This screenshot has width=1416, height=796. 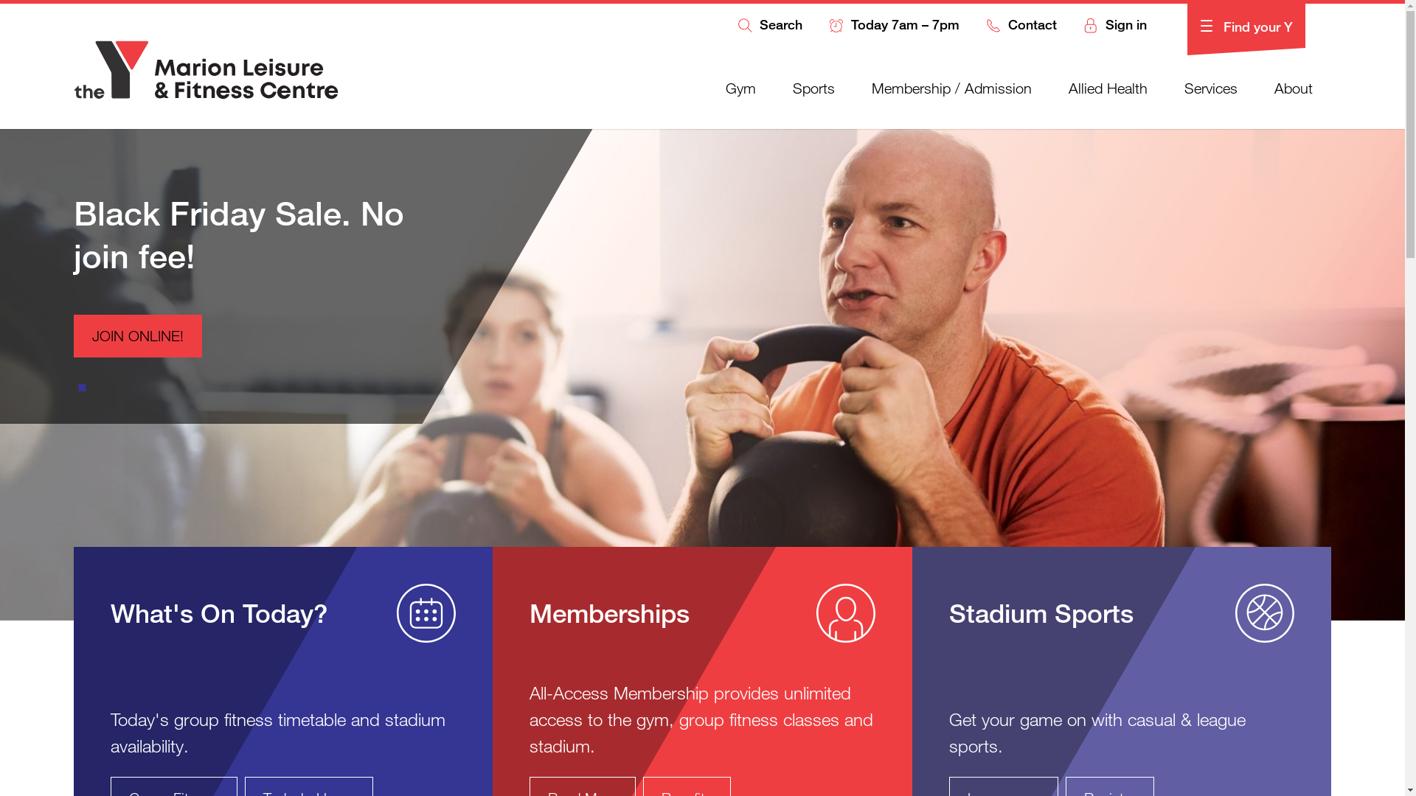 I want to click on Search, so click(x=769, y=26).